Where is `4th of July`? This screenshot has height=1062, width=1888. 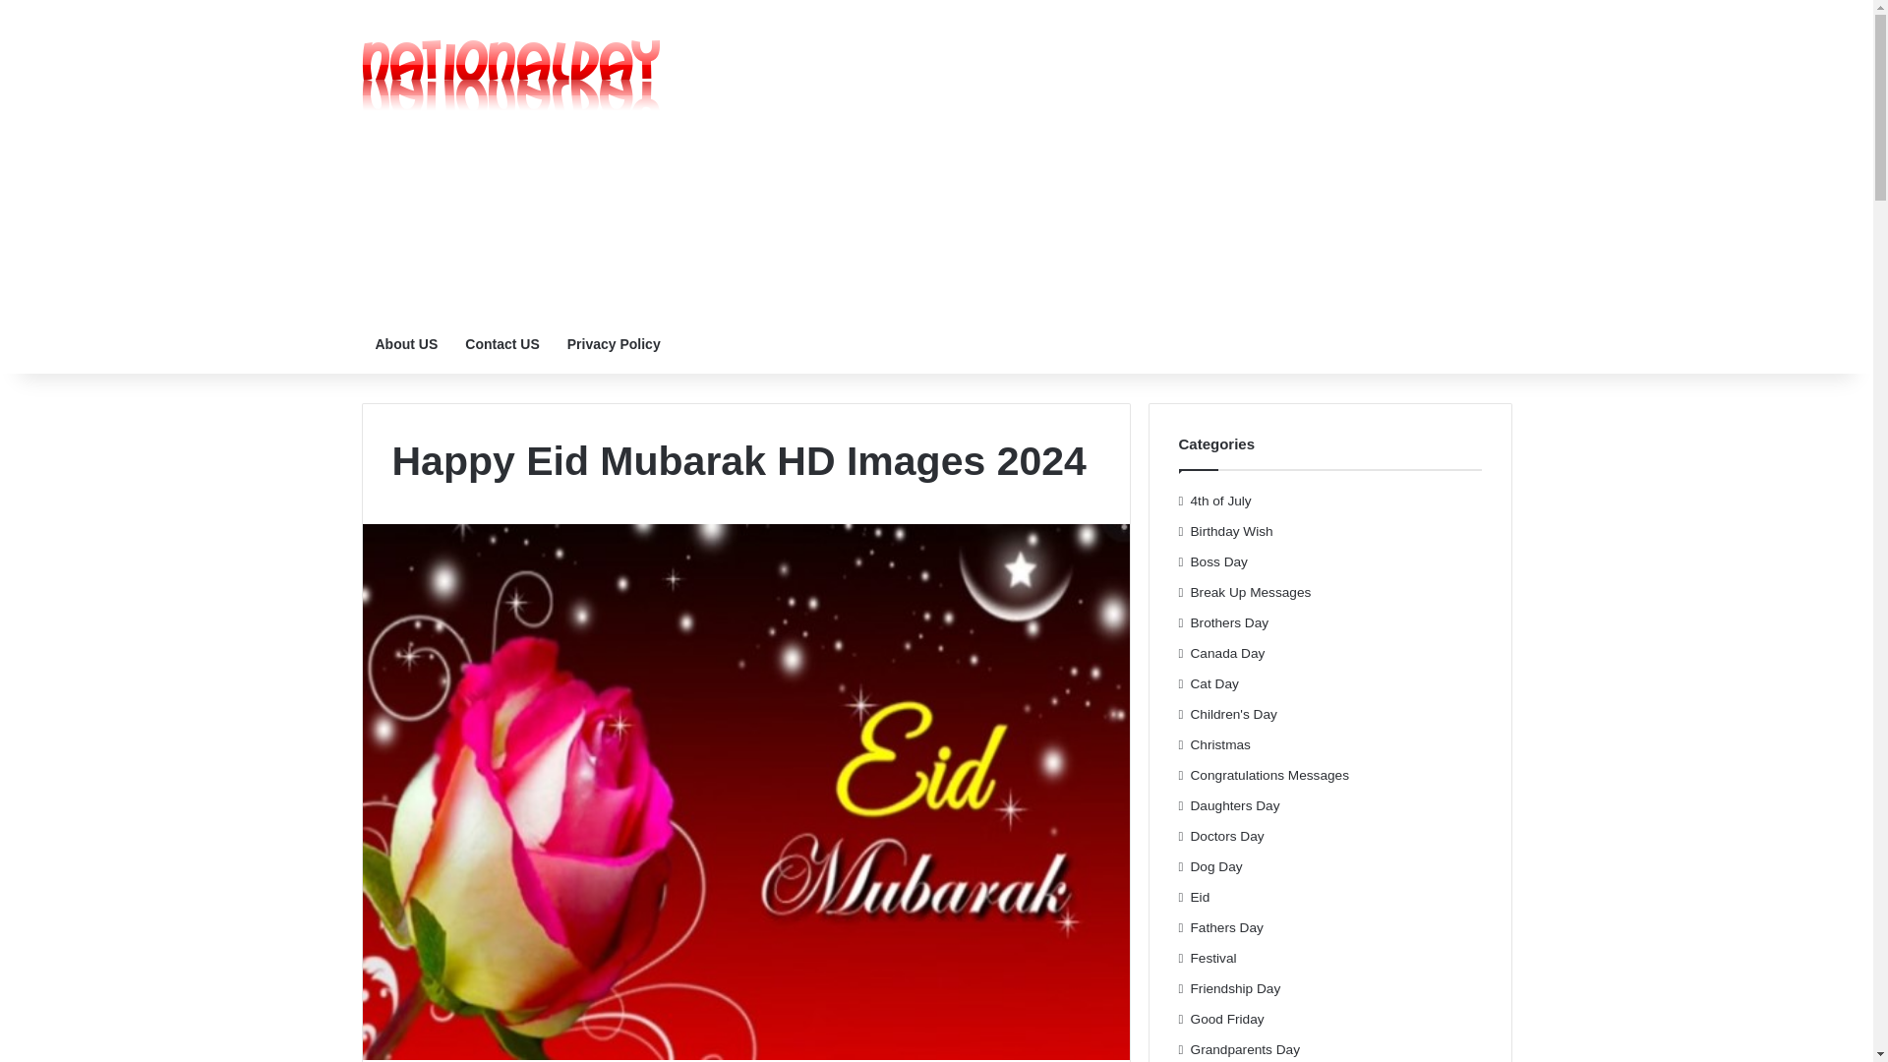 4th of July is located at coordinates (1221, 500).